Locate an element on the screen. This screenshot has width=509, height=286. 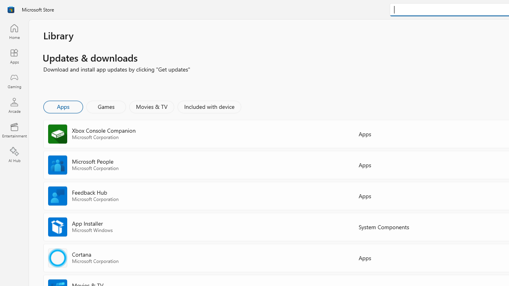
Arcade is located at coordinates (14, 105).